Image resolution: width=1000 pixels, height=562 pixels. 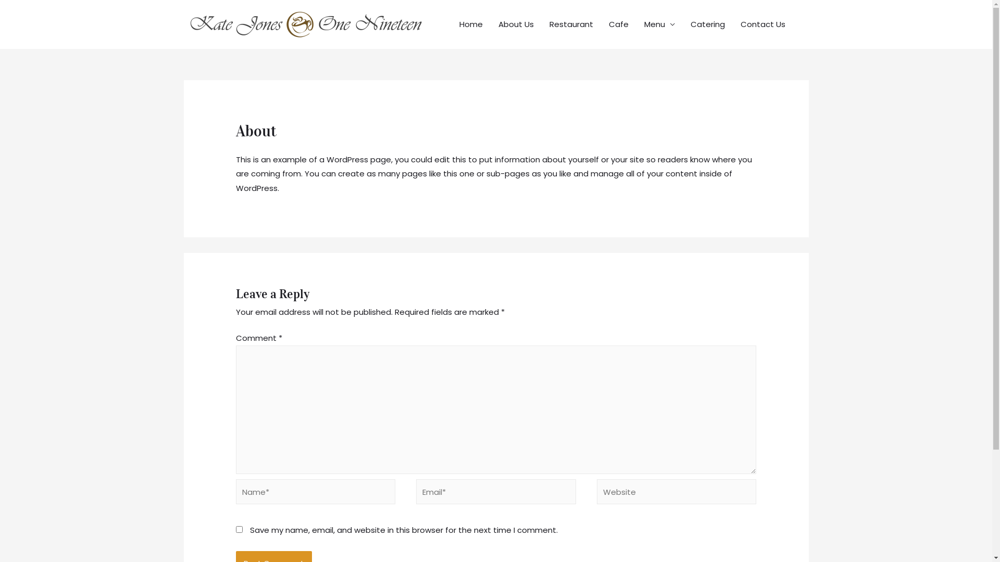 I want to click on Home, so click(x=471, y=24).